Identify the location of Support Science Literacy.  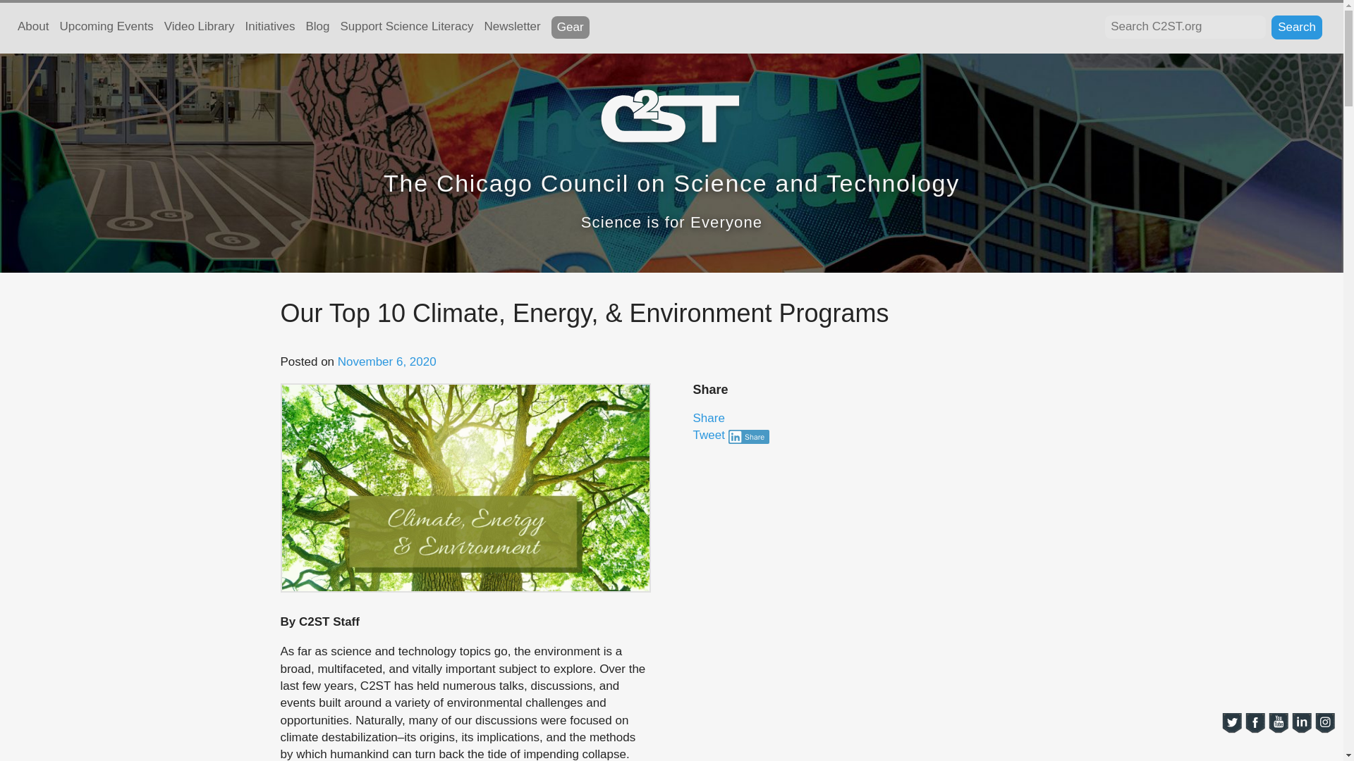
(406, 27).